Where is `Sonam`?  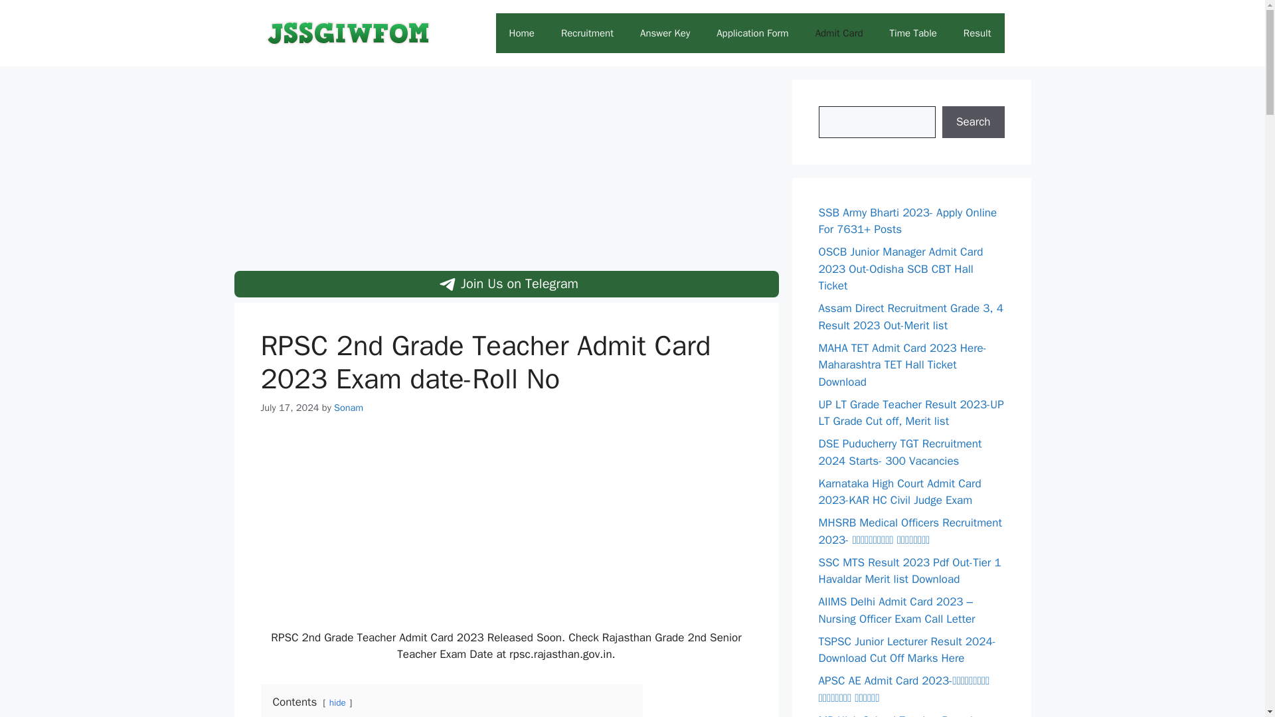 Sonam is located at coordinates (349, 408).